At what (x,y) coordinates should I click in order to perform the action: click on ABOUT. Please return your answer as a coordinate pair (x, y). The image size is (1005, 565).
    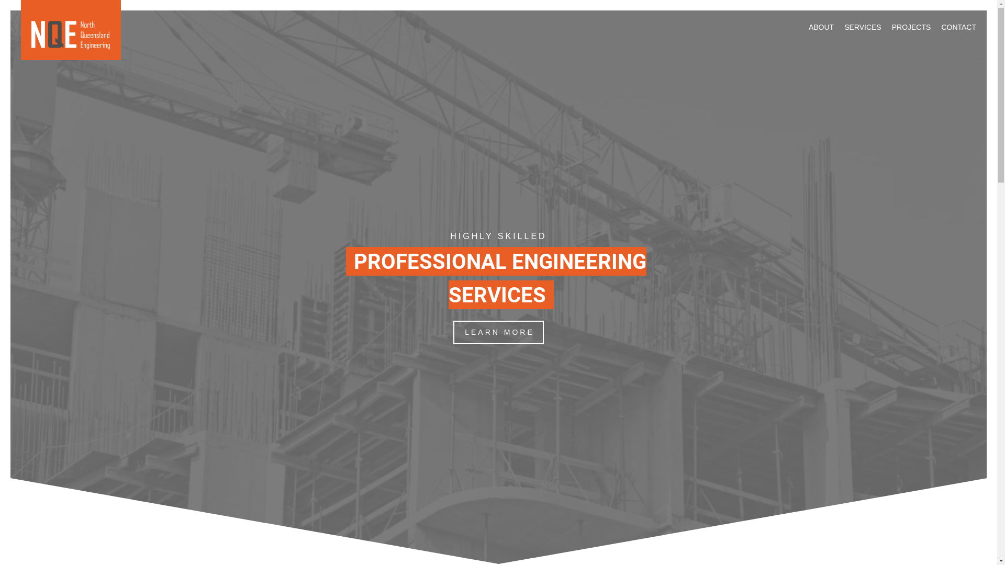
    Looking at the image, I should click on (821, 27).